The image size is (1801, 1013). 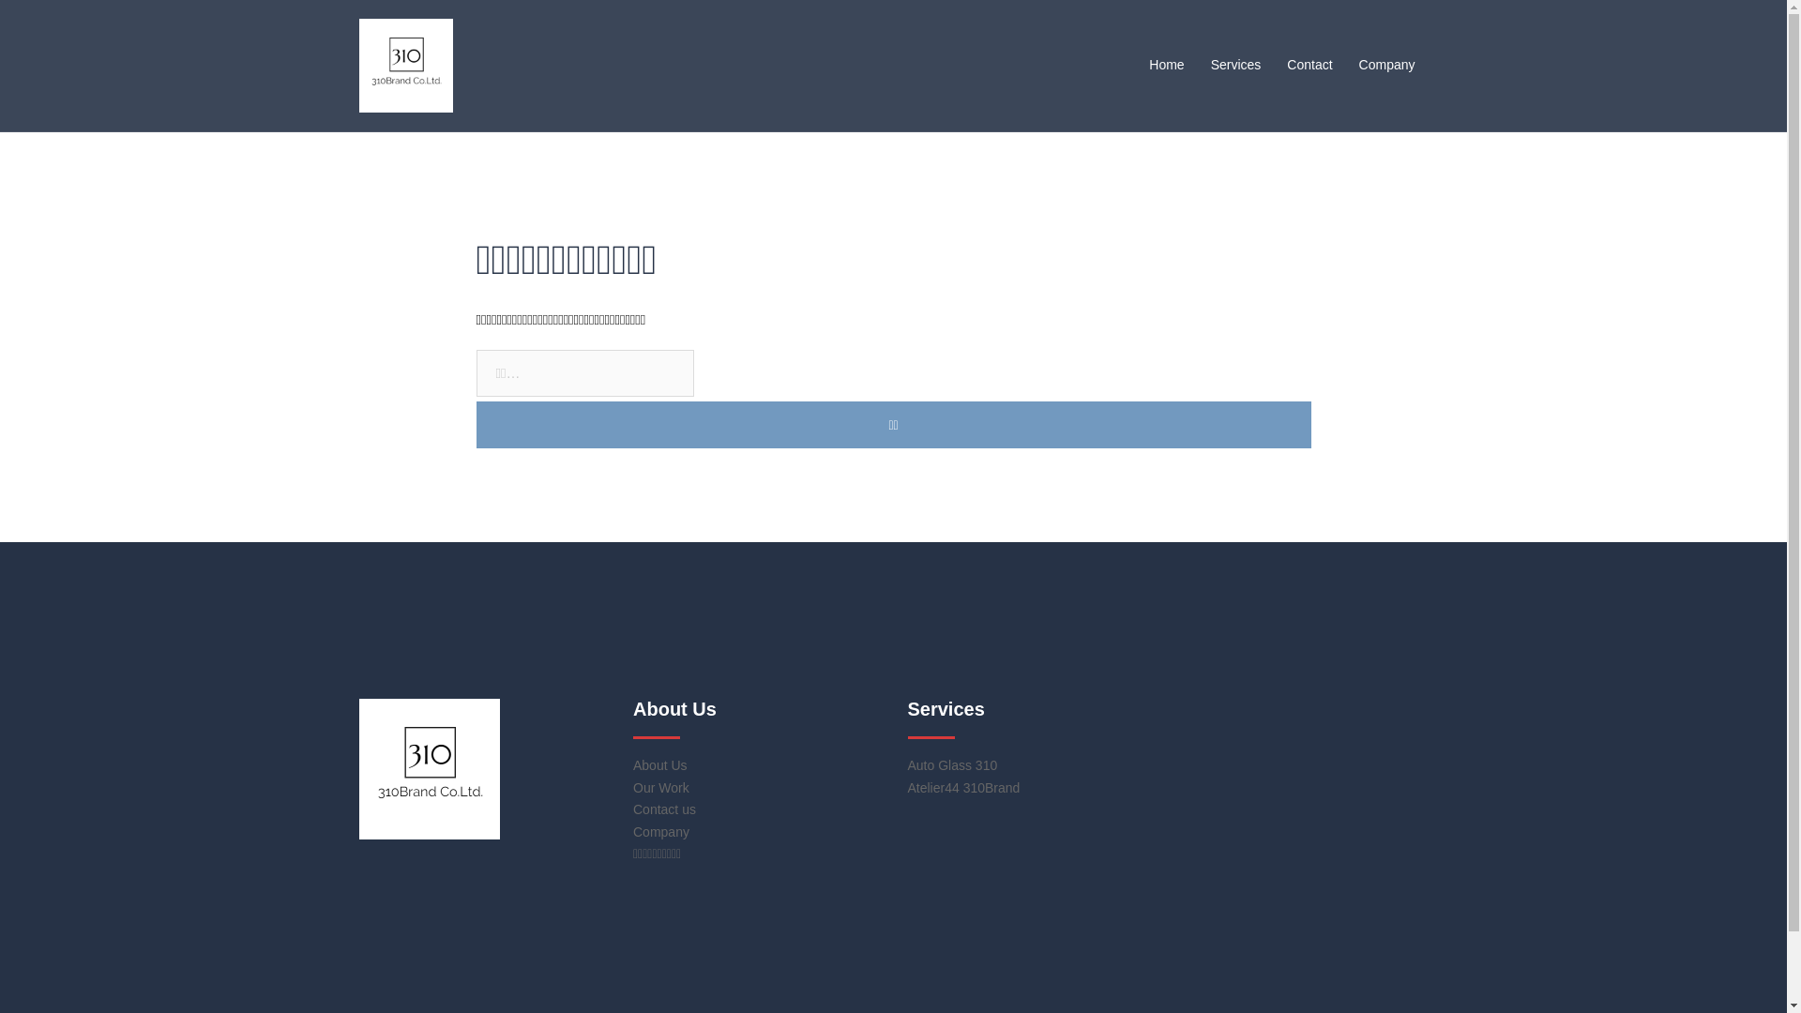 What do you see at coordinates (661, 788) in the screenshot?
I see `Our Work` at bounding box center [661, 788].